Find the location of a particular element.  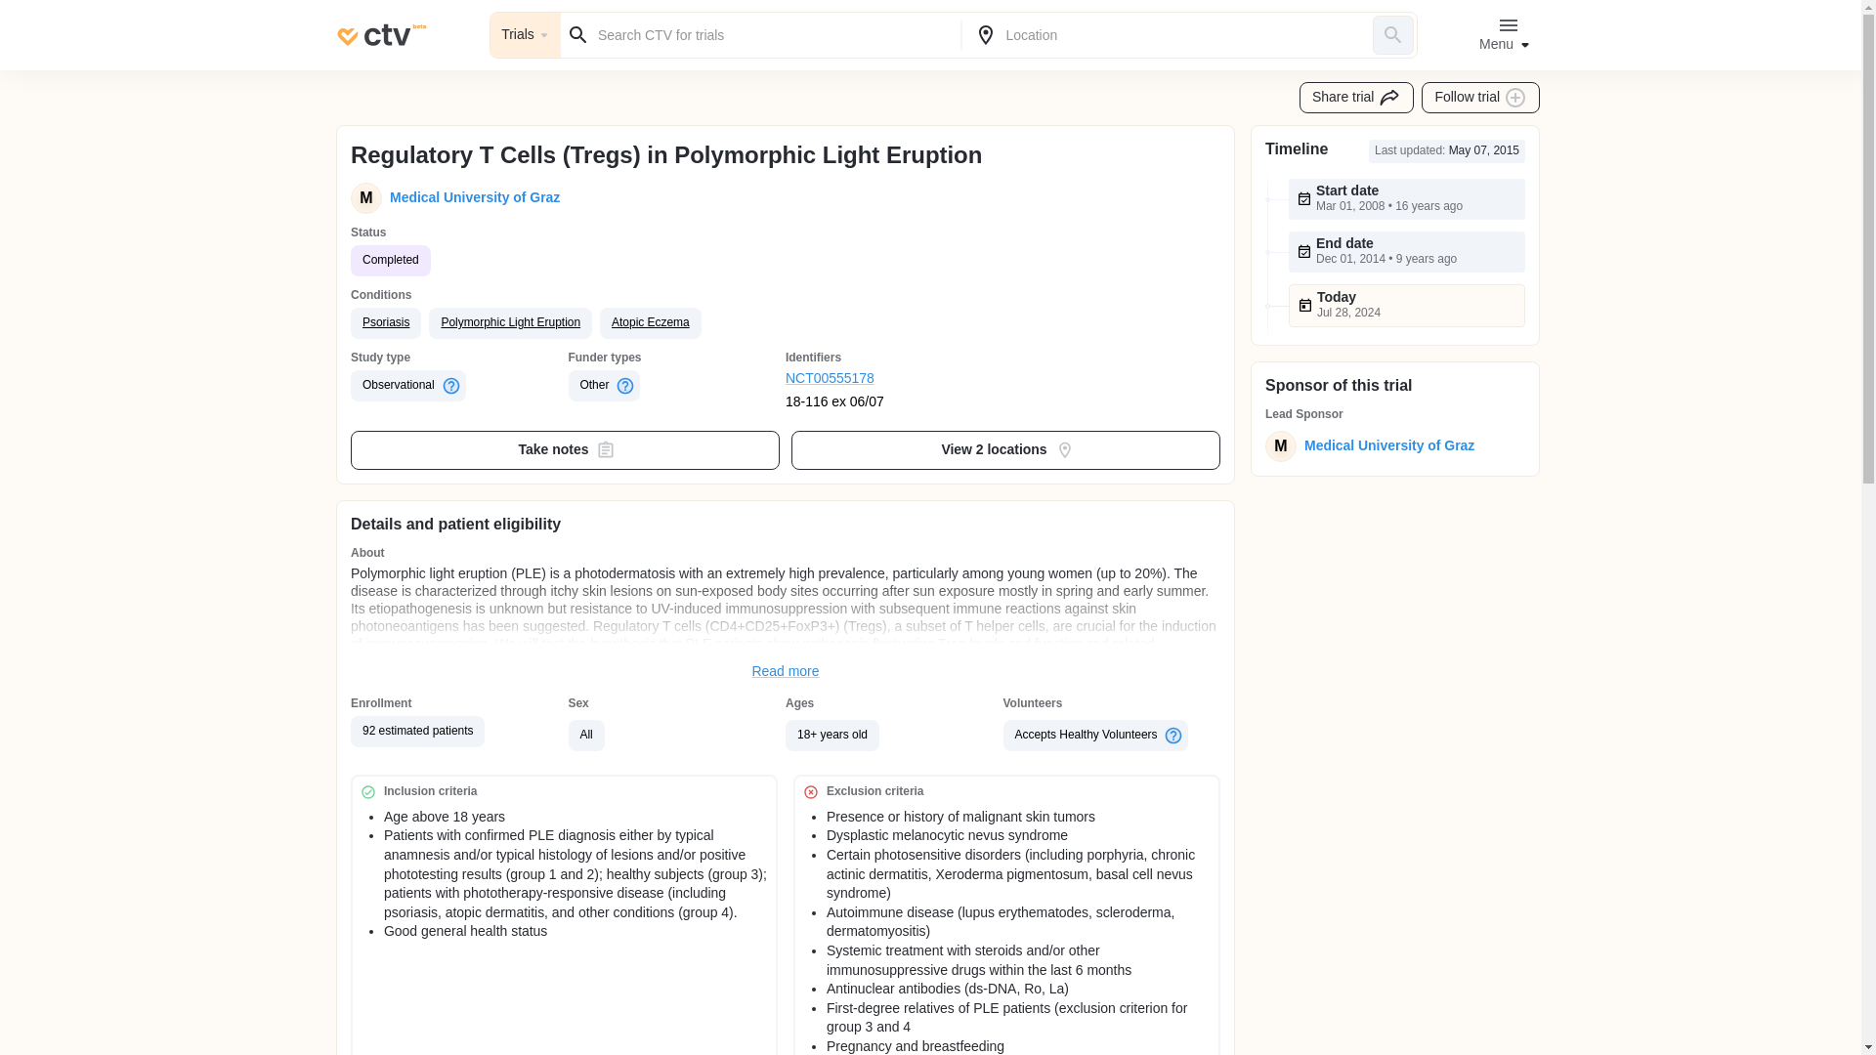

Medical University of Graz is located at coordinates (1386, 445).